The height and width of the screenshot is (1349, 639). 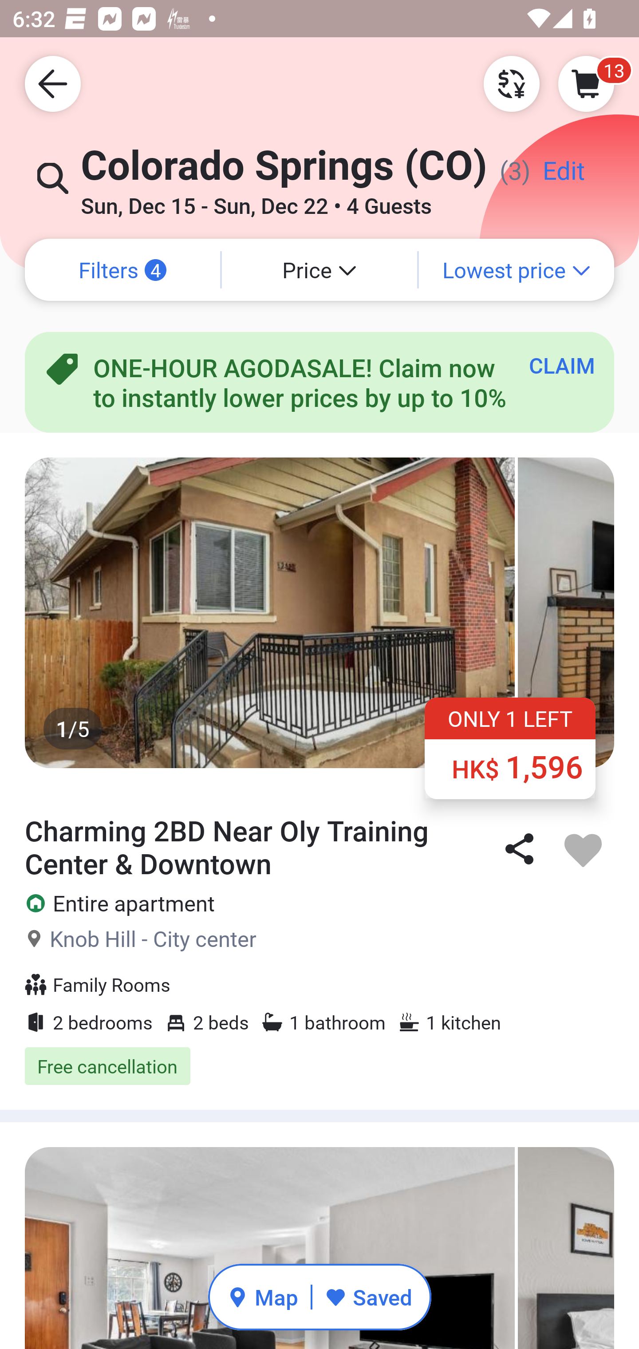 What do you see at coordinates (319, 612) in the screenshot?
I see `1/5` at bounding box center [319, 612].